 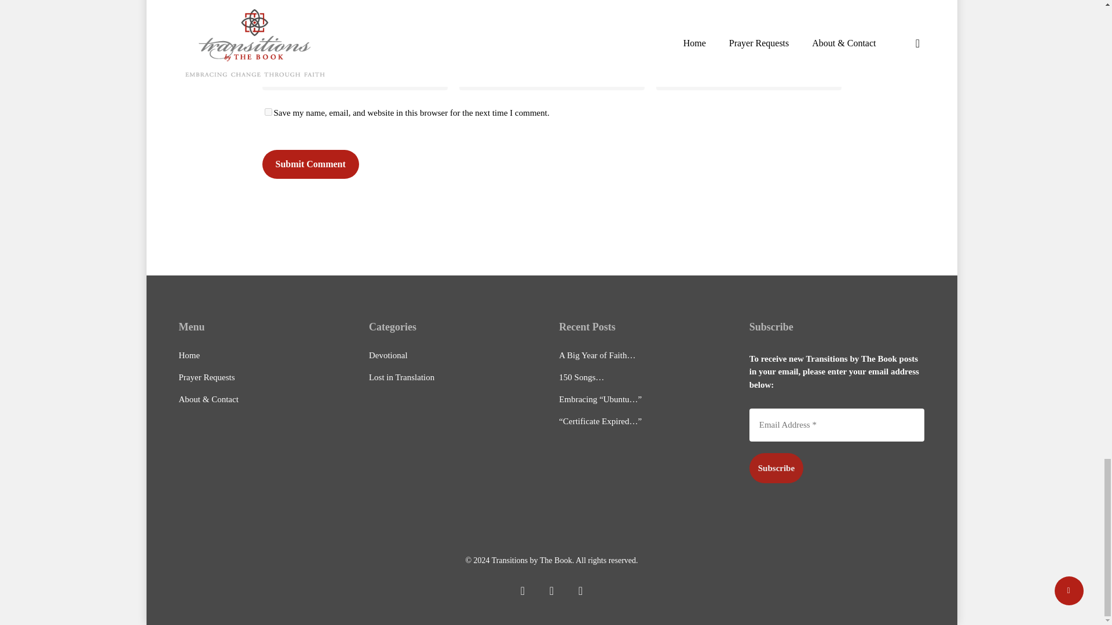 I want to click on Subscribe, so click(x=776, y=468).